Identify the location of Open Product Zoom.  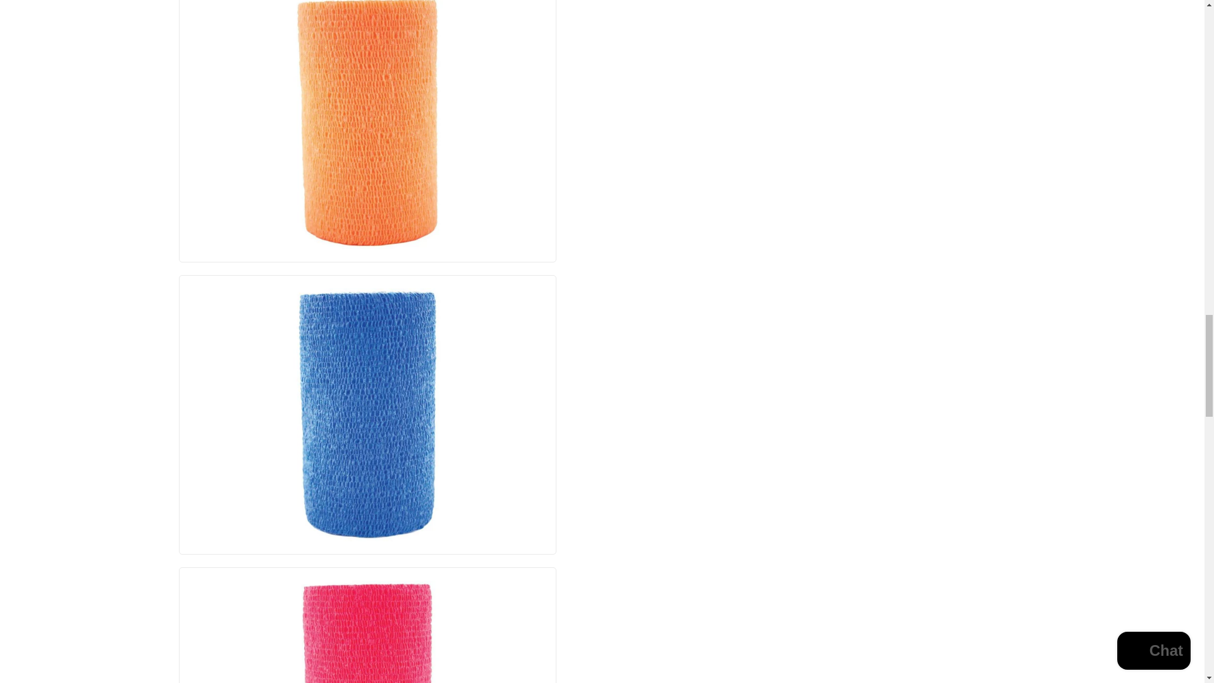
(368, 125).